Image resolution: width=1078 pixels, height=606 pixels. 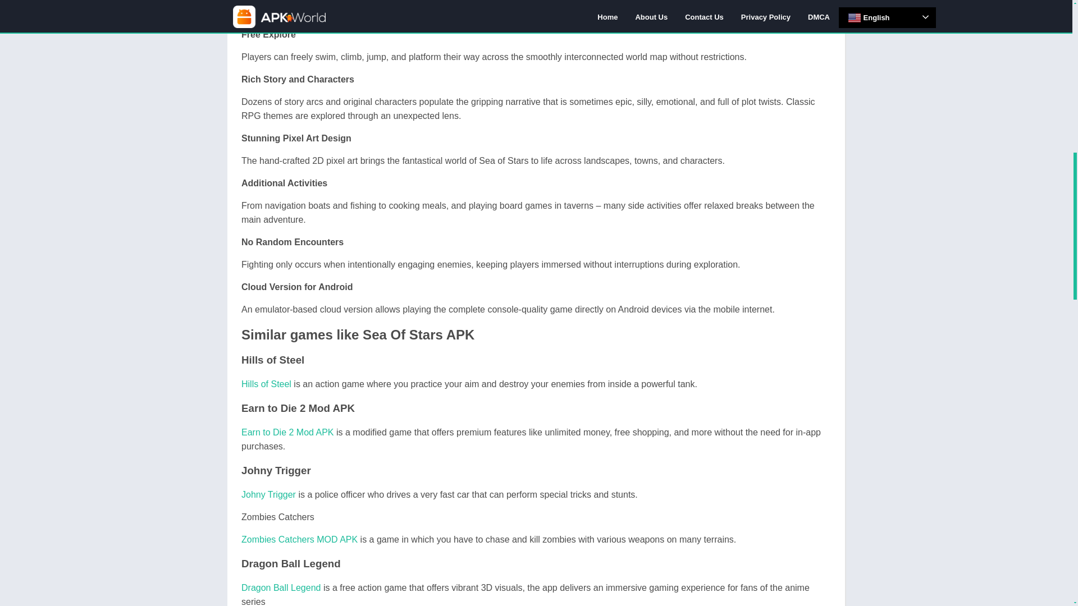 I want to click on Hills of Steel, so click(x=266, y=384).